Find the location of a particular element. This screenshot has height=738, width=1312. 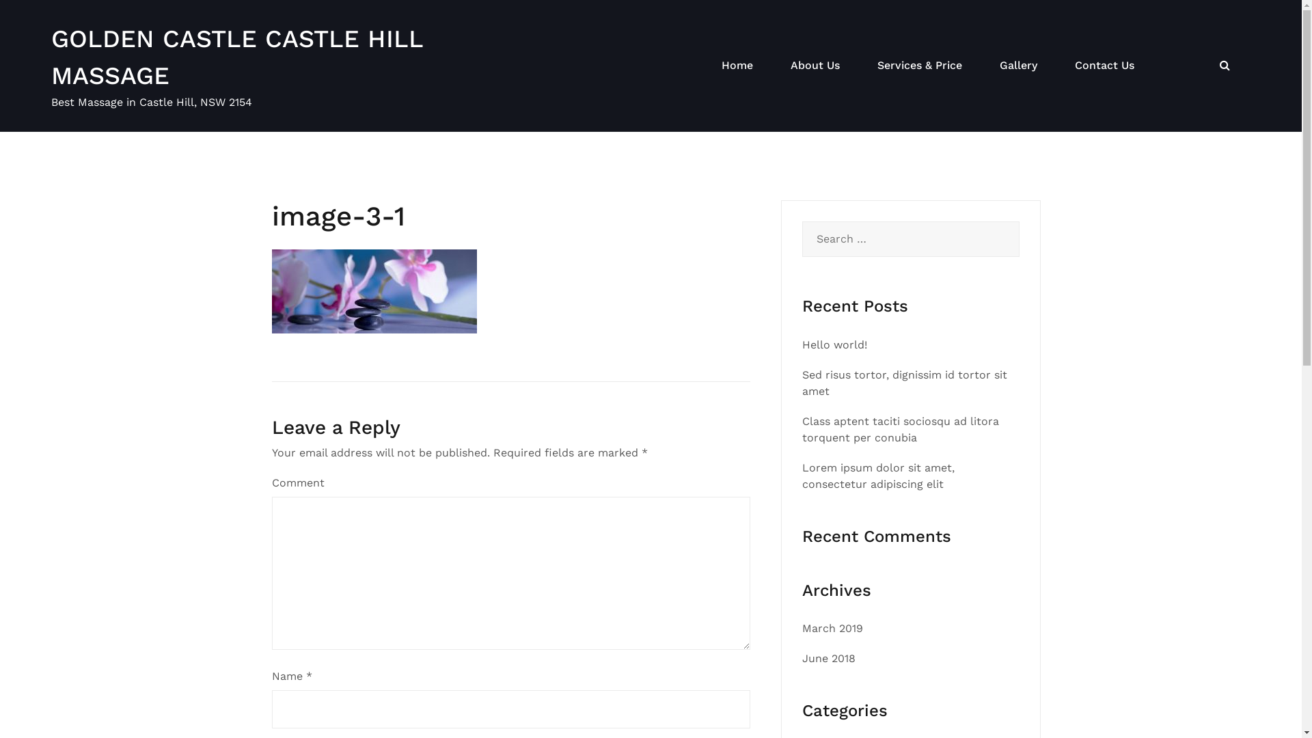

About Us is located at coordinates (815, 66).